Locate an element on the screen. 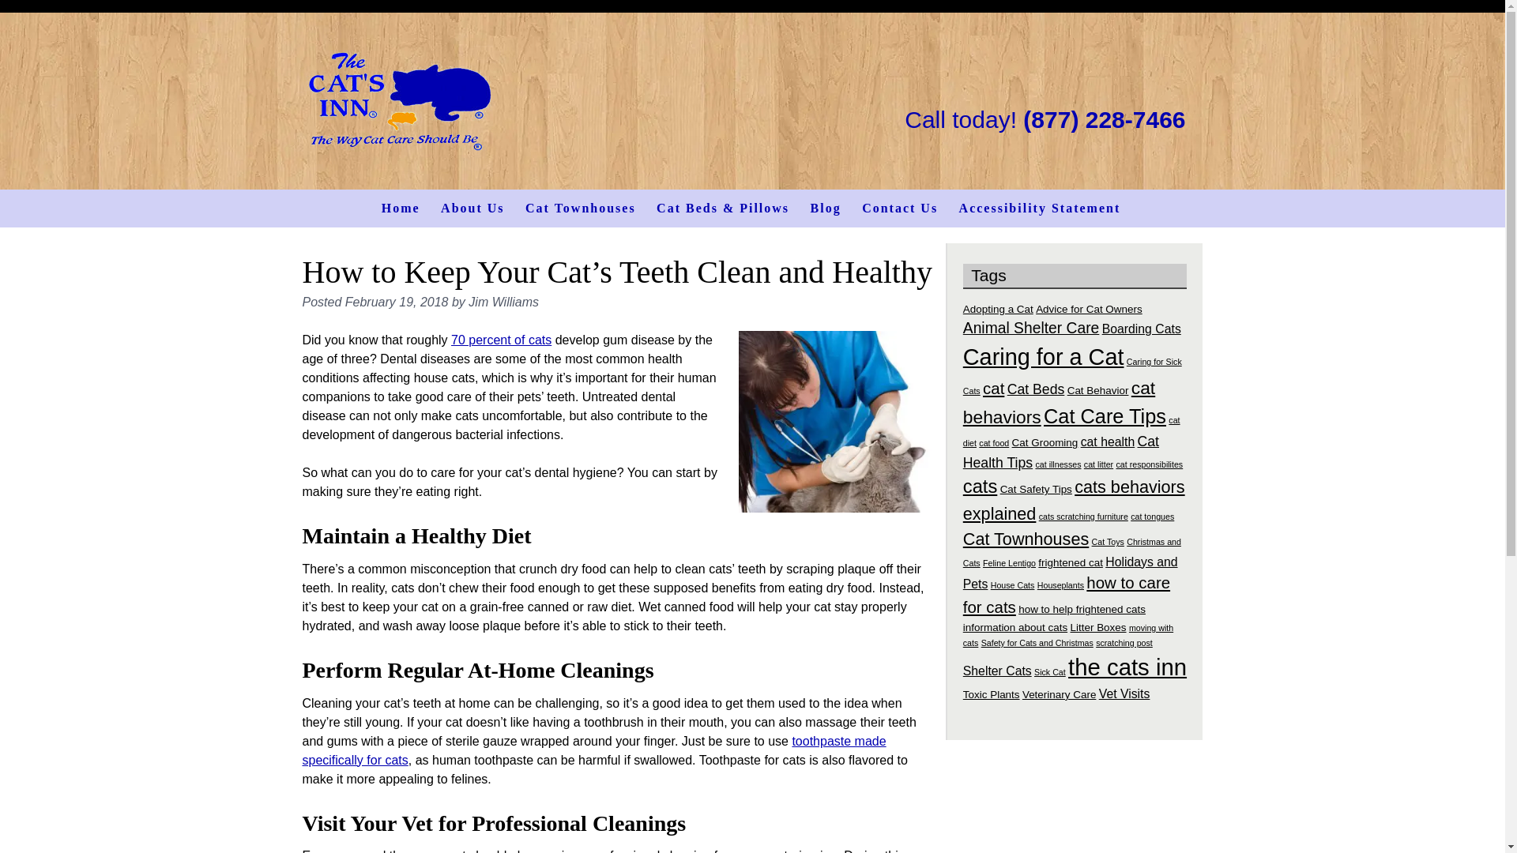  Cat Townhouses is located at coordinates (580, 209).